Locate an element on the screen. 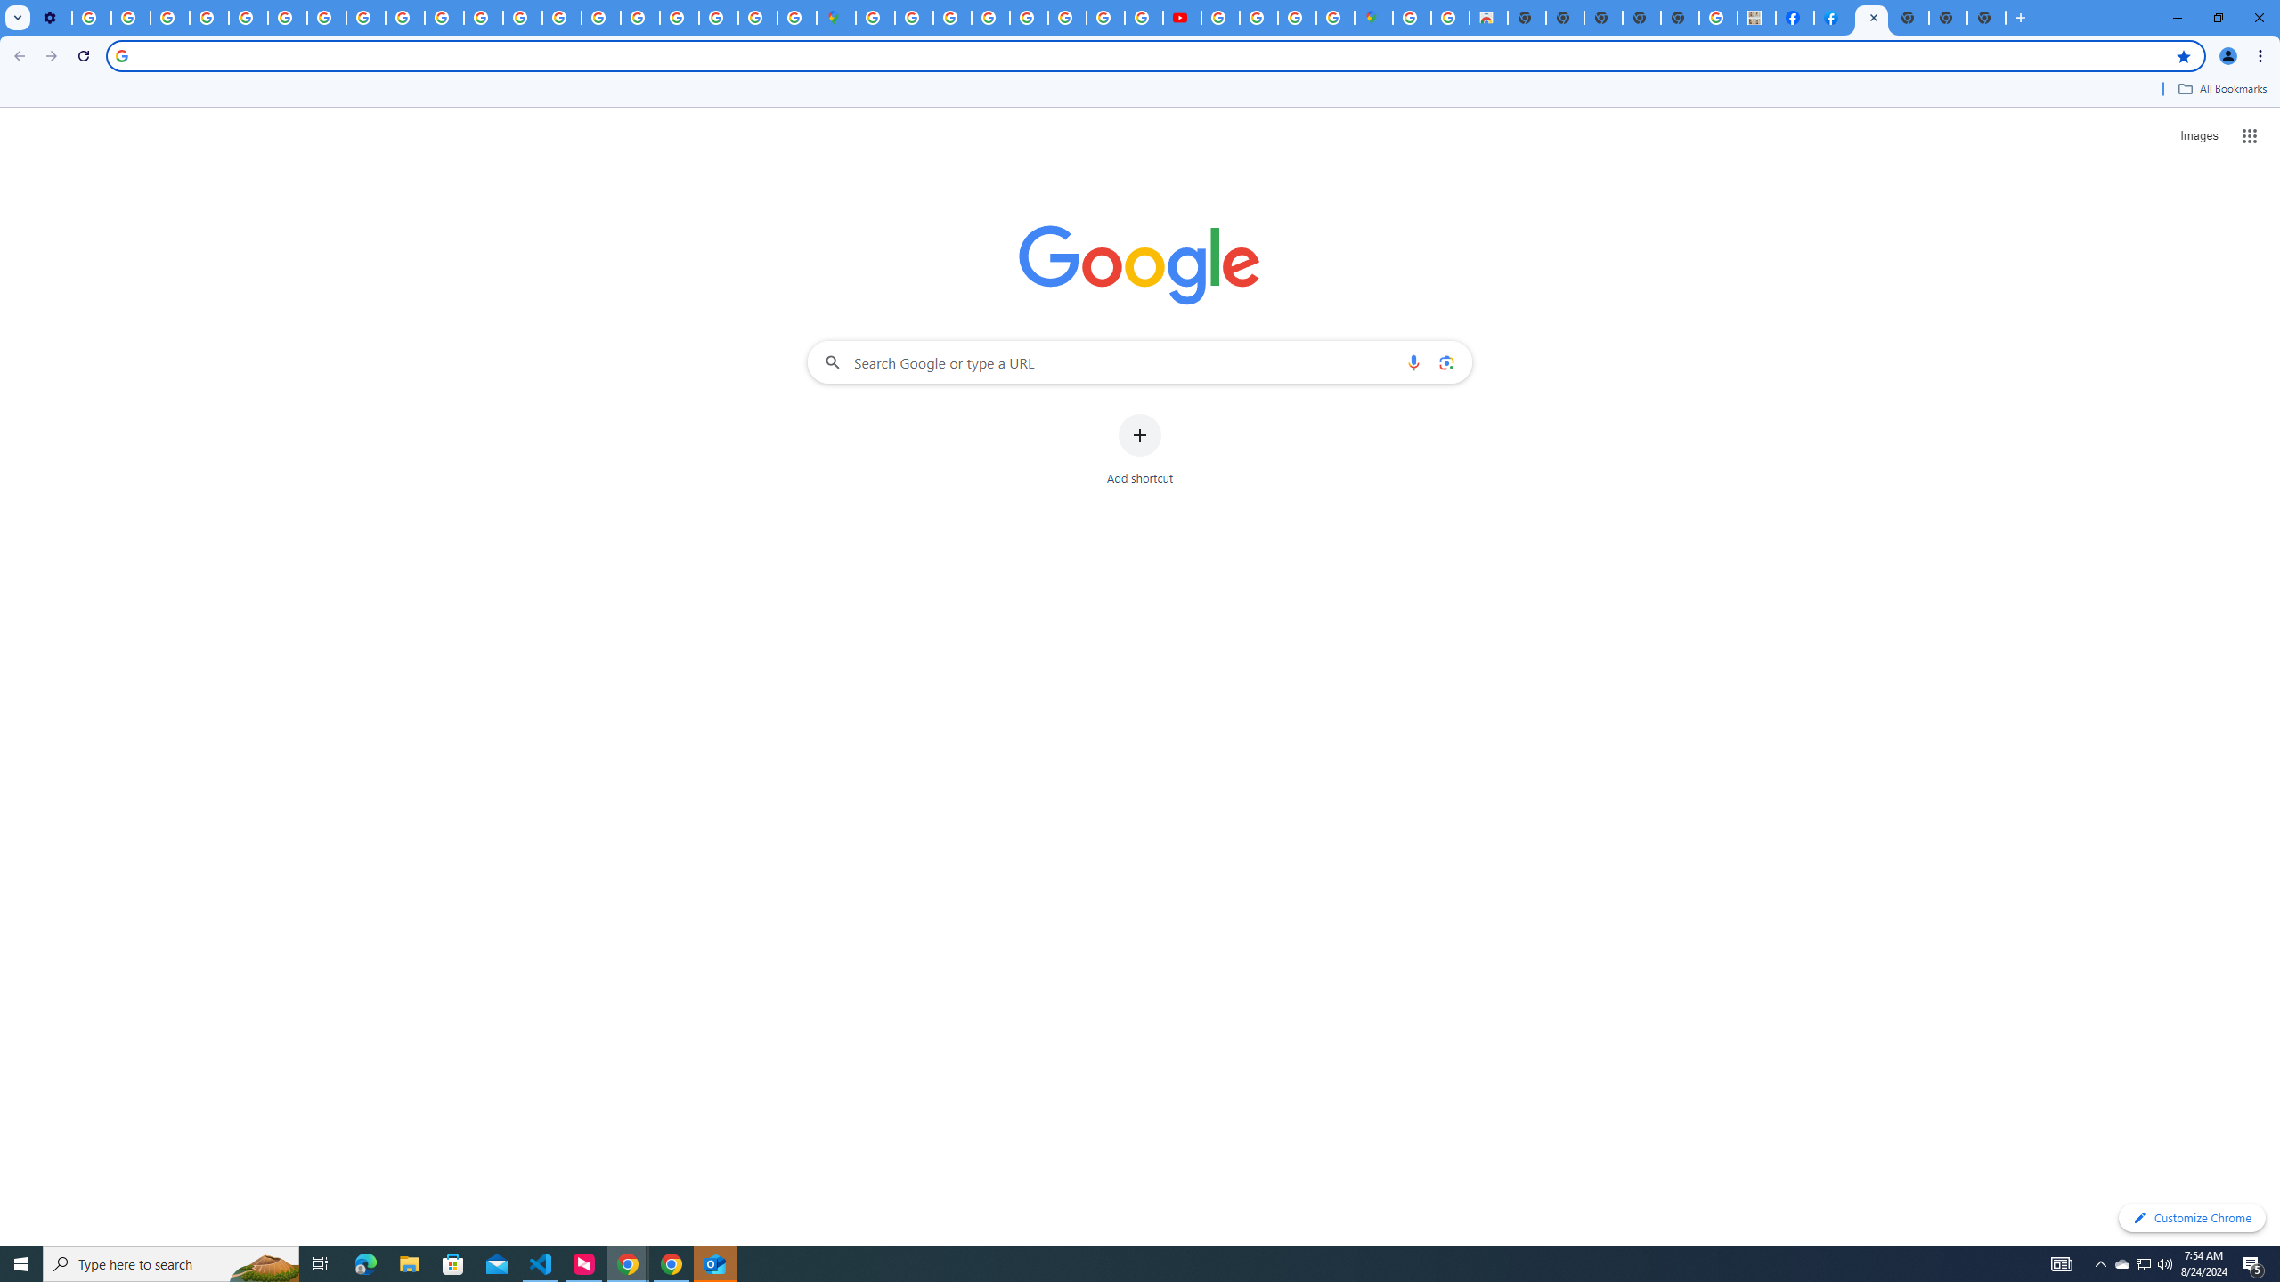  https://scholar.google.com/ is located at coordinates (483, 18).